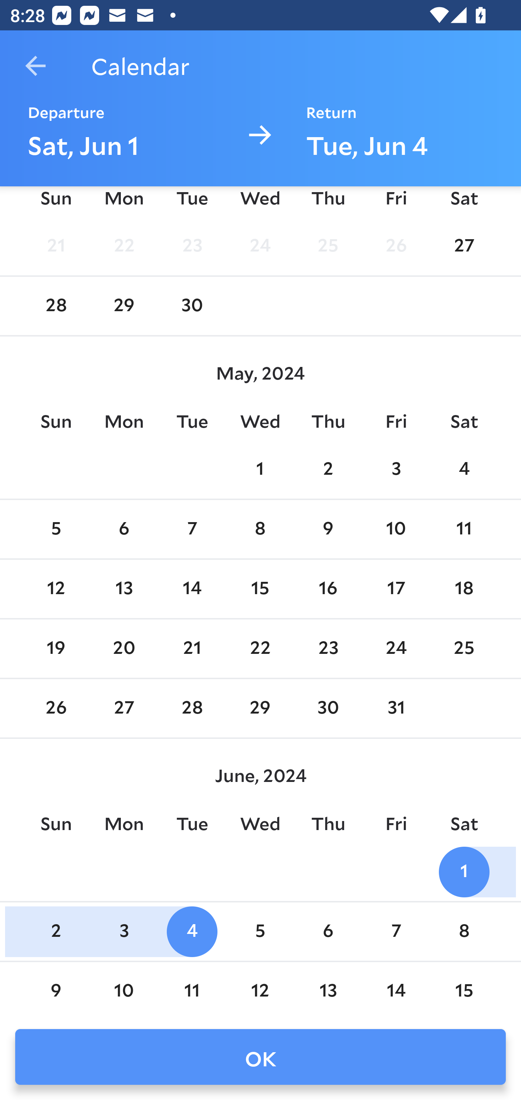  Describe the element at coordinates (56, 246) in the screenshot. I see `21` at that location.